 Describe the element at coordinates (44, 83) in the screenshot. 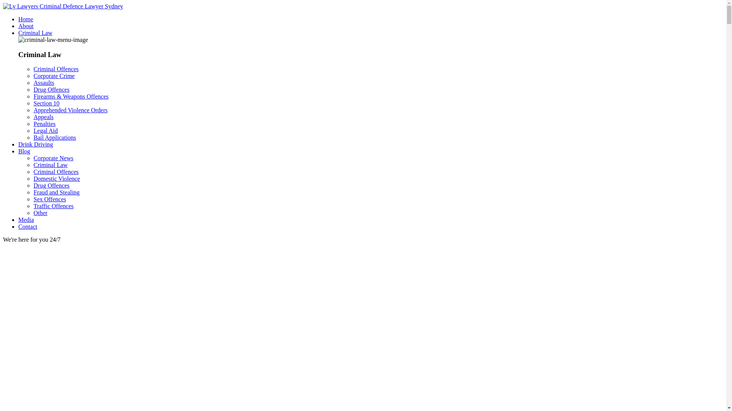

I see `Assaults` at that location.